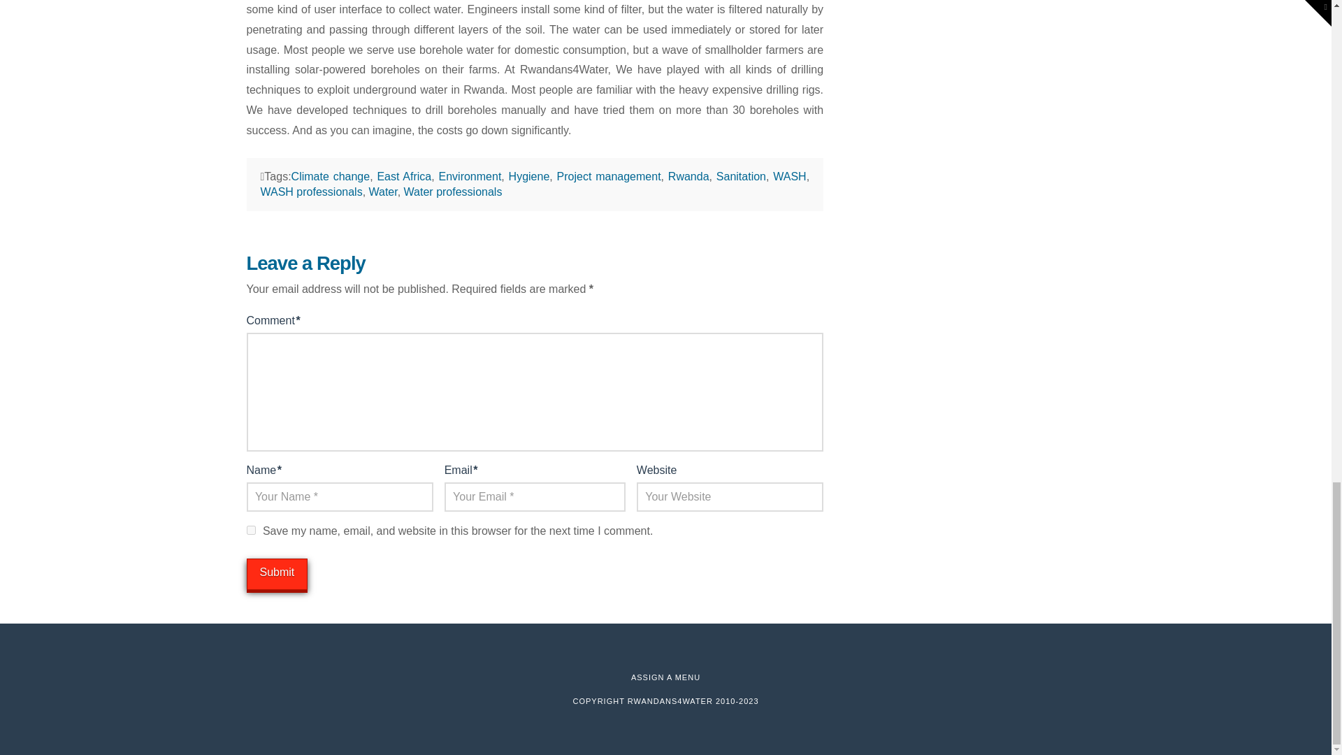 The height and width of the screenshot is (755, 1342). I want to click on Water professionals, so click(453, 192).